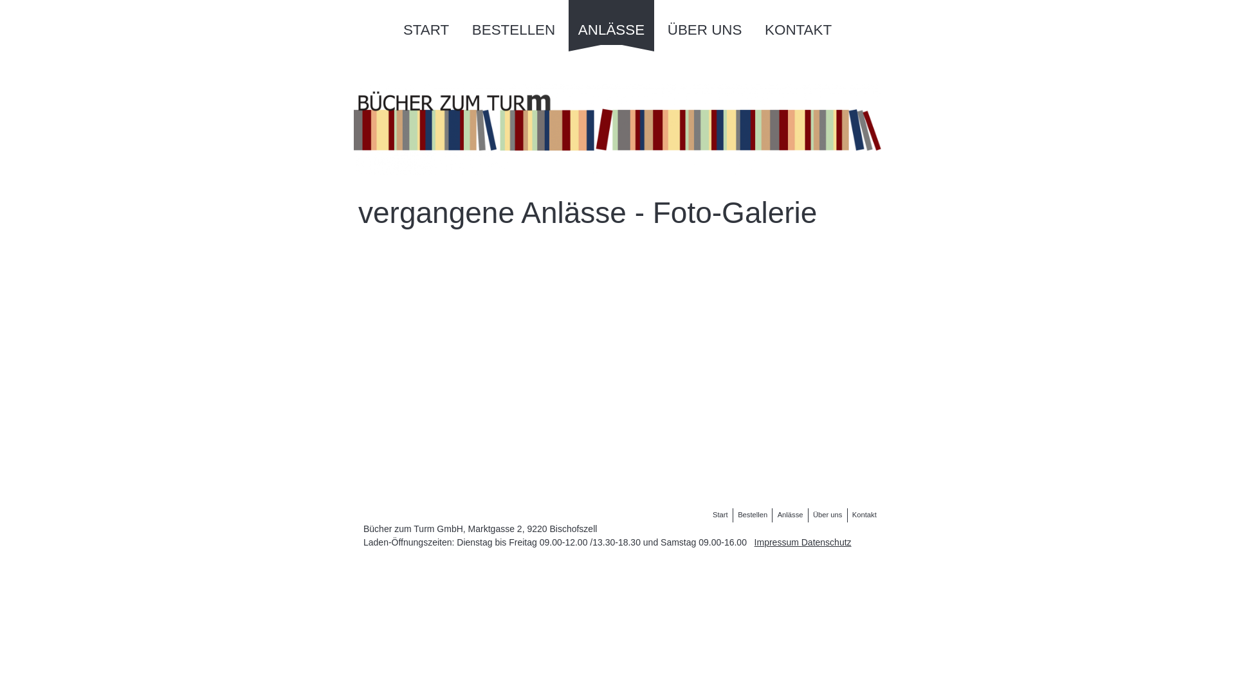 This screenshot has width=1235, height=694. What do you see at coordinates (753, 515) in the screenshot?
I see `Bestellen` at bounding box center [753, 515].